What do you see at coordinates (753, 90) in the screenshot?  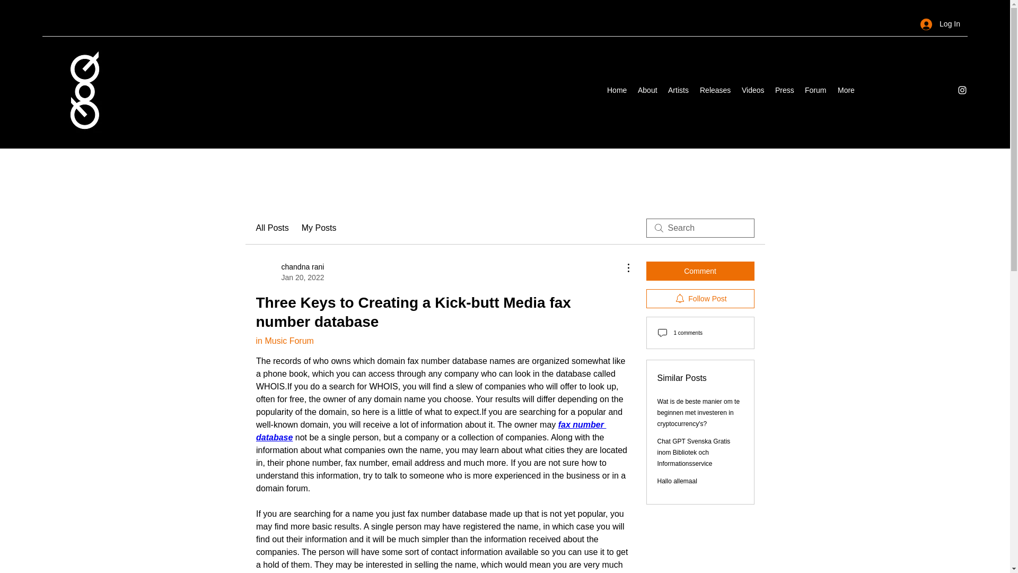 I see `Videos` at bounding box center [753, 90].